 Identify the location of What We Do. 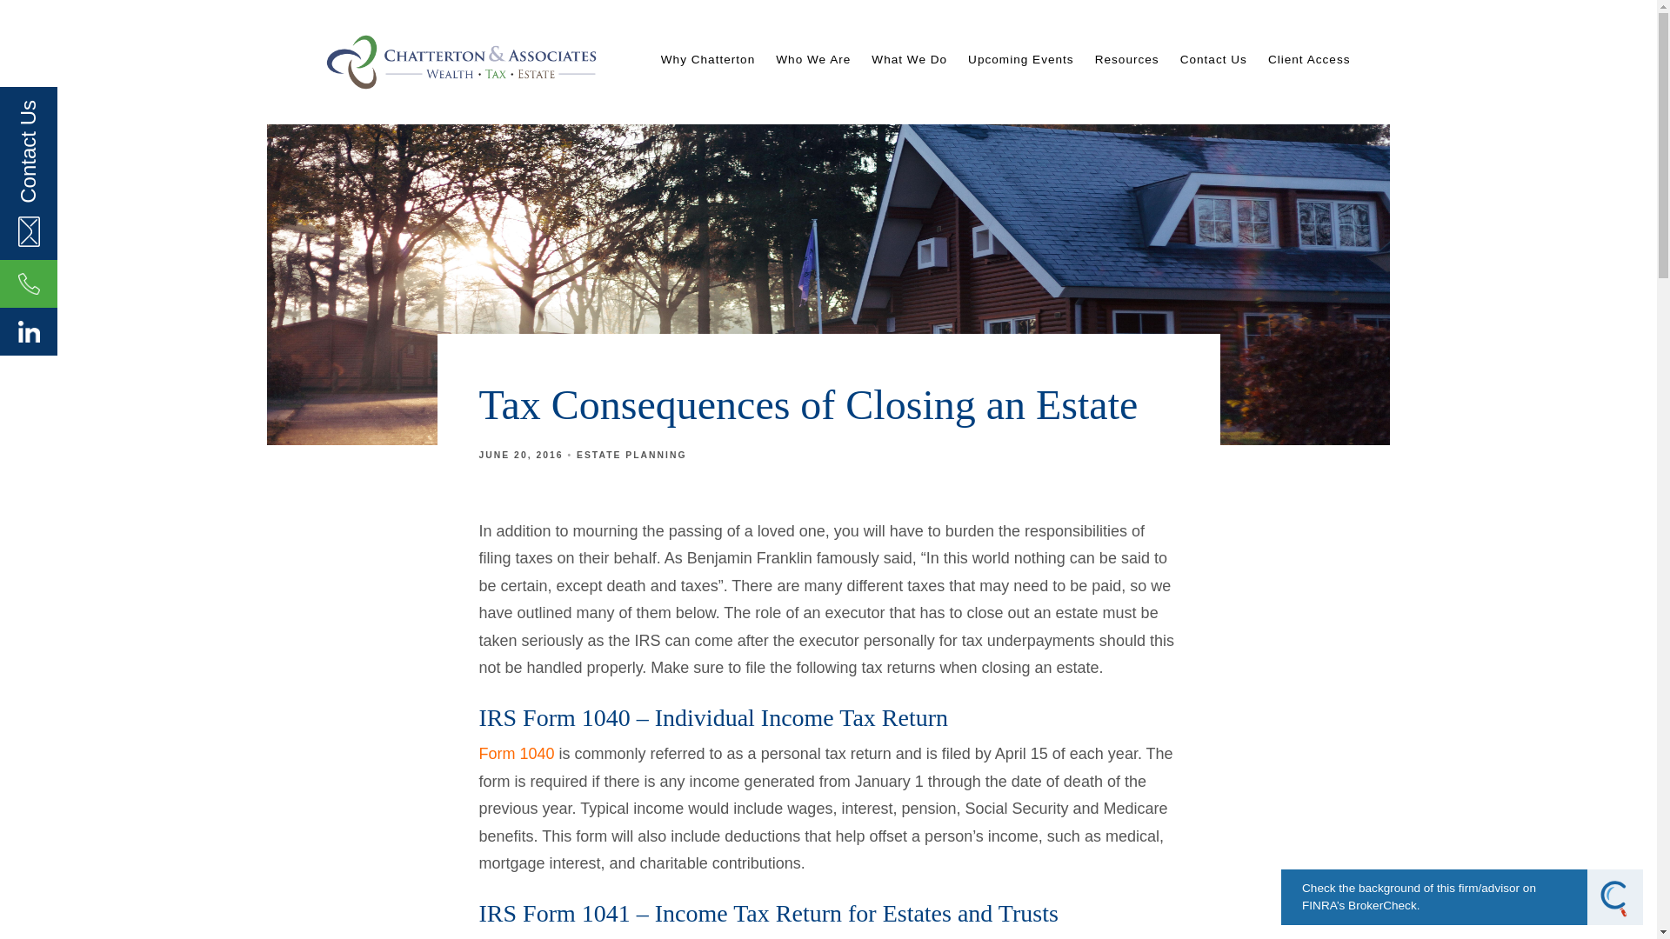
(909, 59).